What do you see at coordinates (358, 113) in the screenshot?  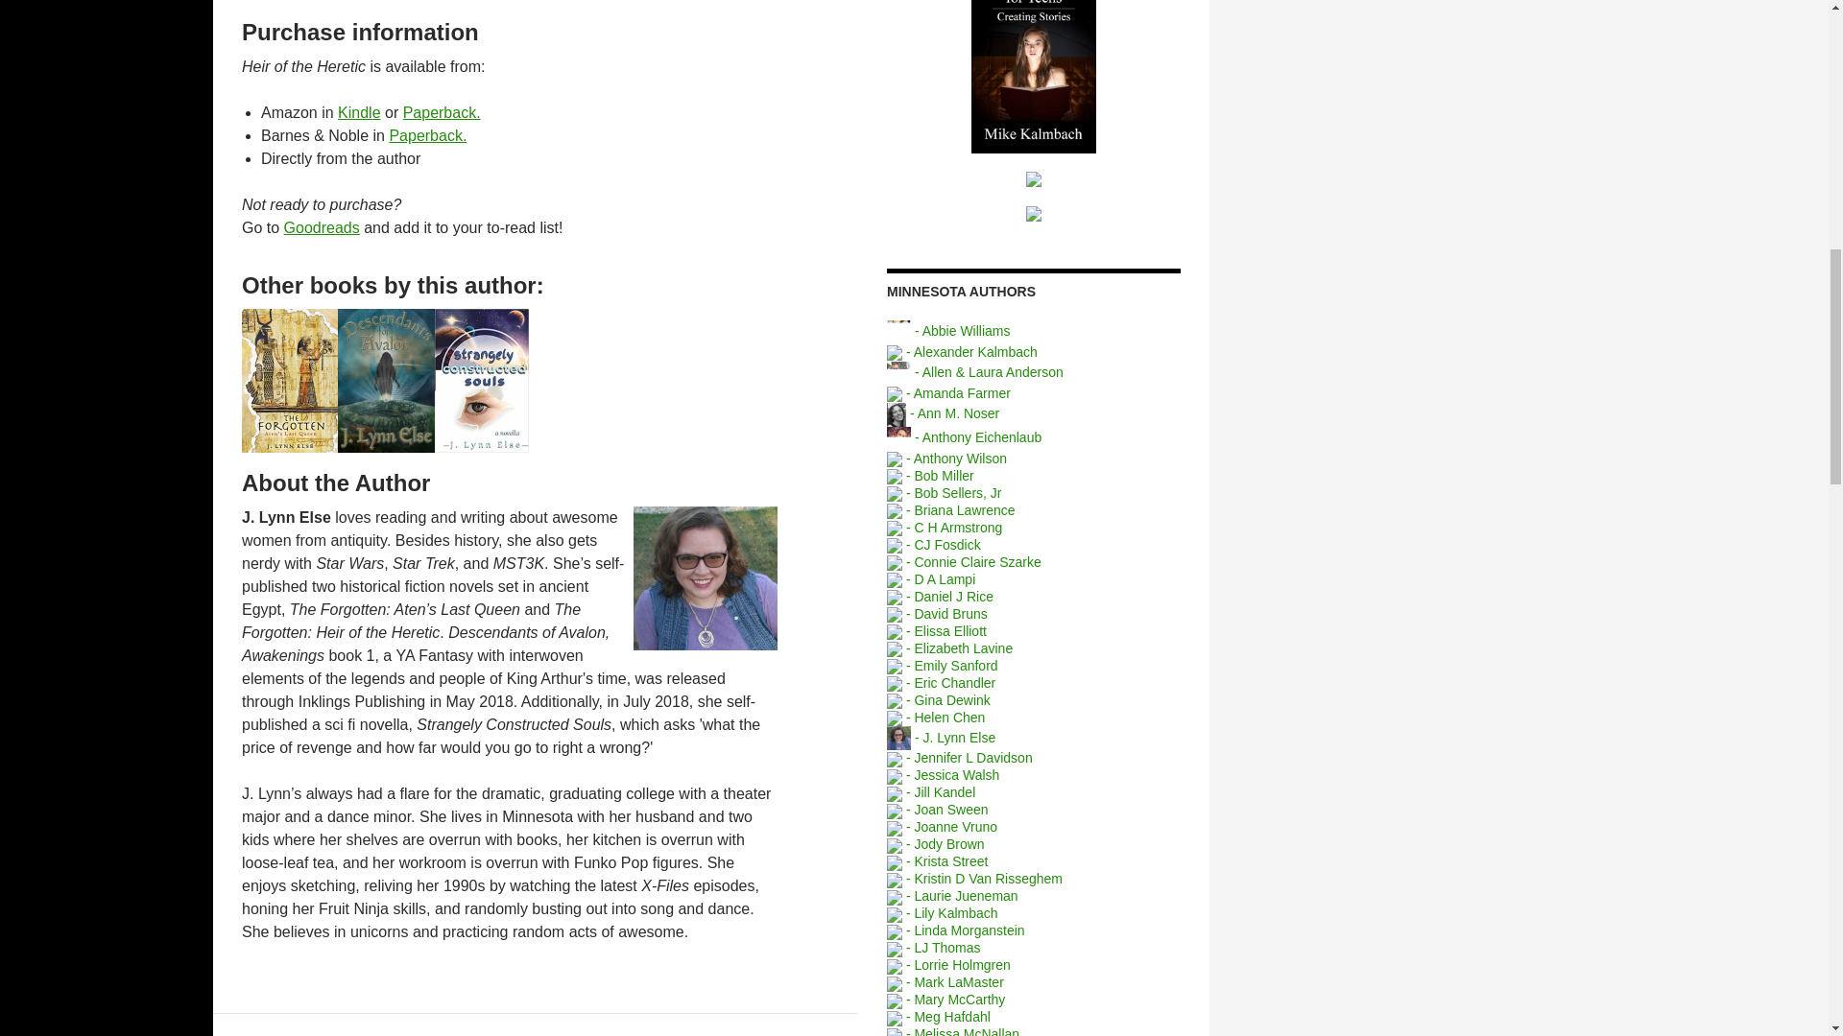 I see `Kindle` at bounding box center [358, 113].